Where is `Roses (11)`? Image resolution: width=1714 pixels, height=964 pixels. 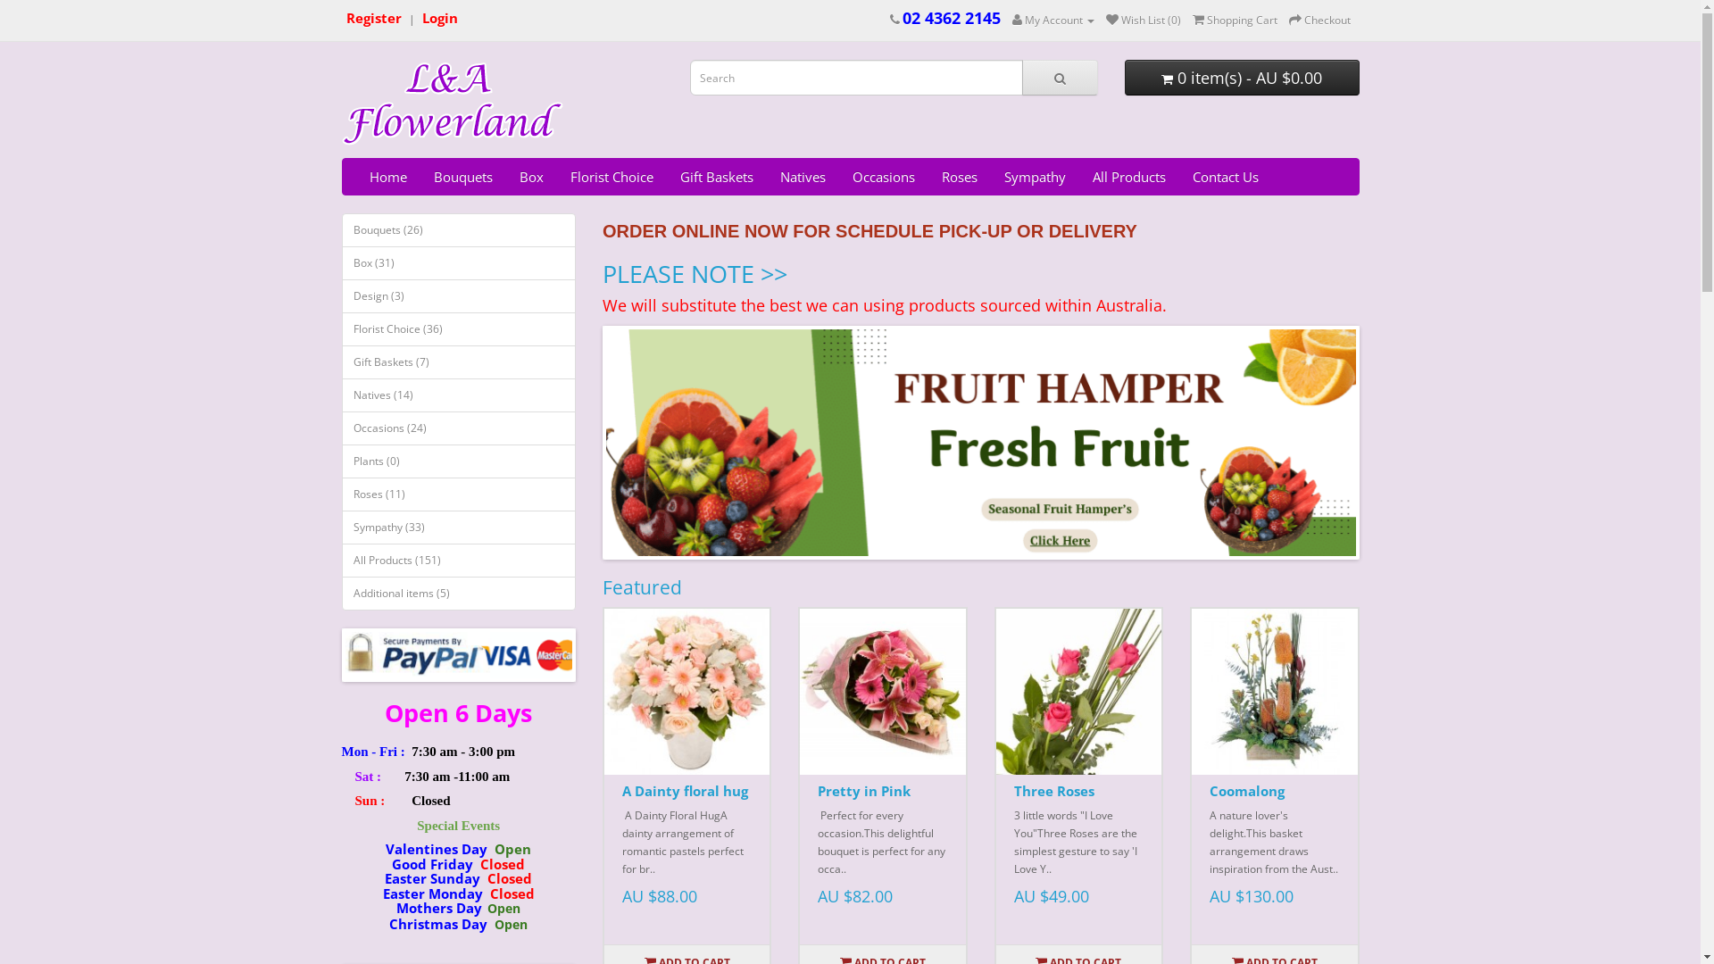 Roses (11) is located at coordinates (459, 494).